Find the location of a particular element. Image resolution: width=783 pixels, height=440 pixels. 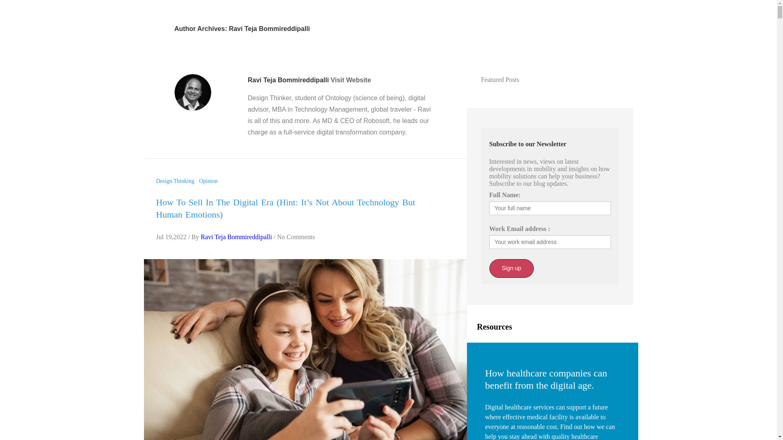

Posts by Ravi Teja Bommireddipalli is located at coordinates (236, 237).